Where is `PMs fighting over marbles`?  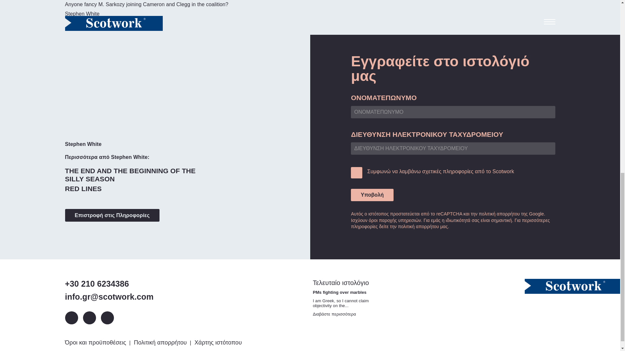
PMs fighting over marbles is located at coordinates (335, 314).